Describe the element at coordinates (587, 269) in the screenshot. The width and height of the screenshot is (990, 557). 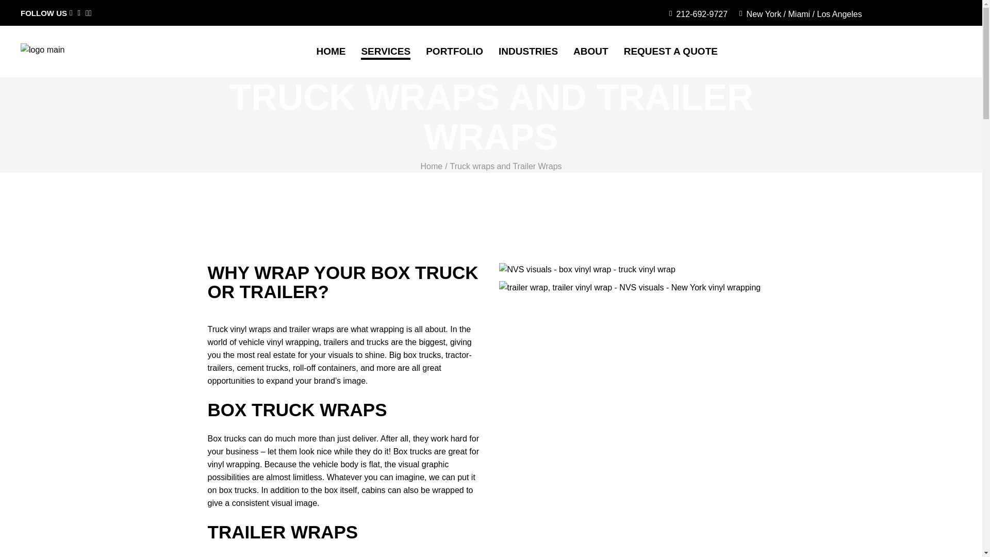
I see `NVS-Visuals-Truck-trailers-wrap5` at that location.